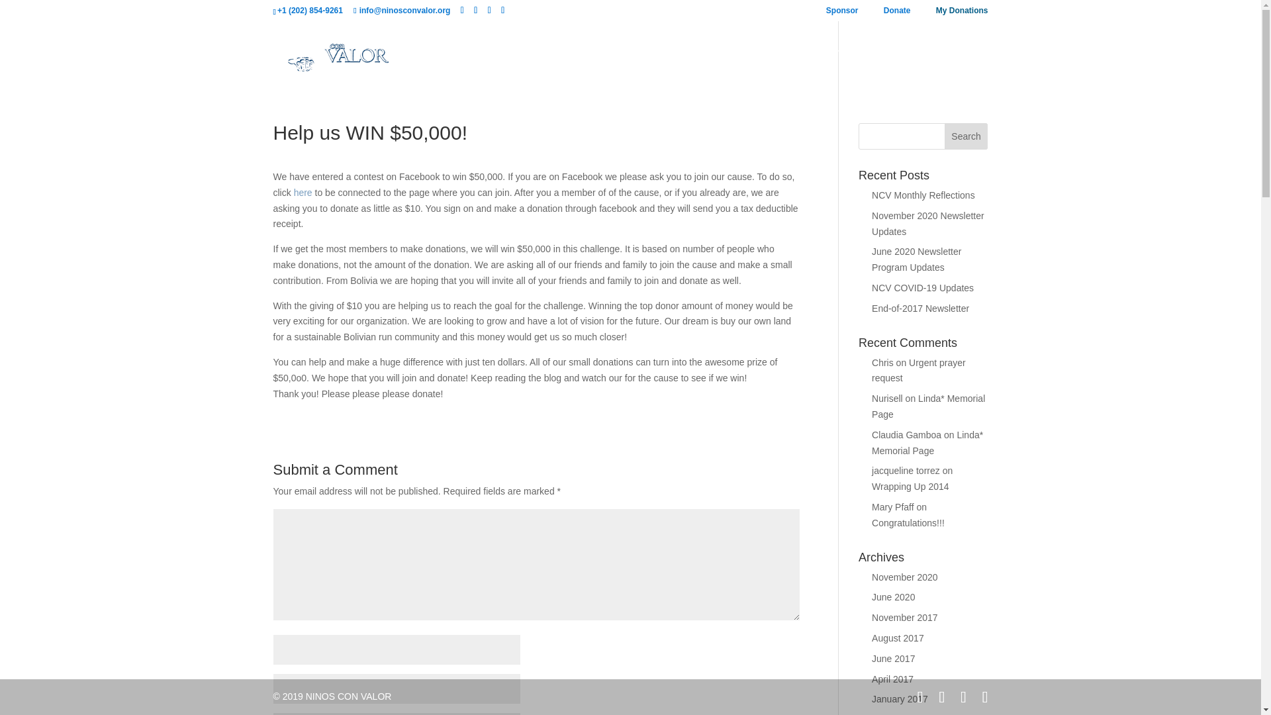 This screenshot has width=1271, height=715. I want to click on here, so click(303, 192).